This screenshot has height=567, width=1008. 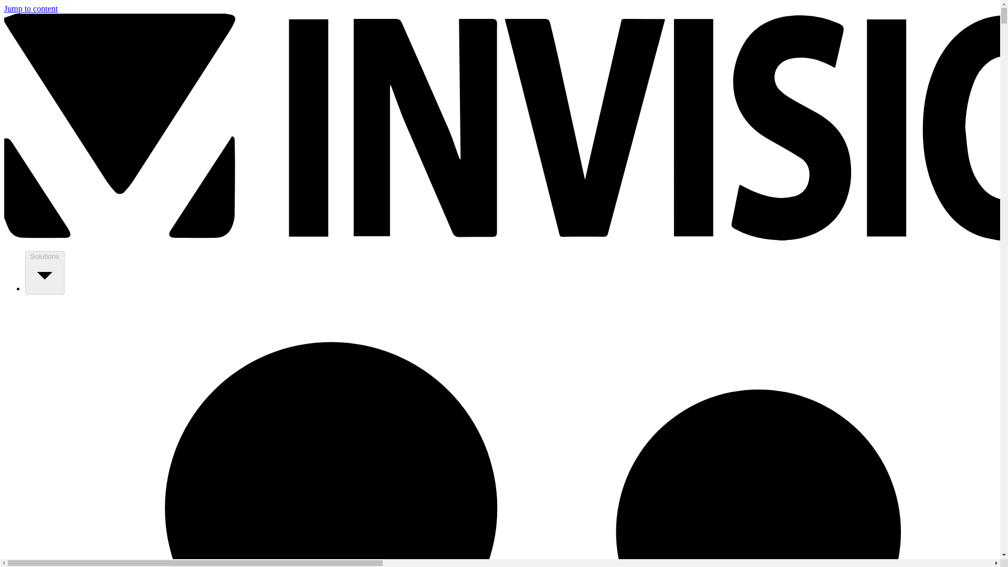 What do you see at coordinates (30, 8) in the screenshot?
I see `Jump to content` at bounding box center [30, 8].